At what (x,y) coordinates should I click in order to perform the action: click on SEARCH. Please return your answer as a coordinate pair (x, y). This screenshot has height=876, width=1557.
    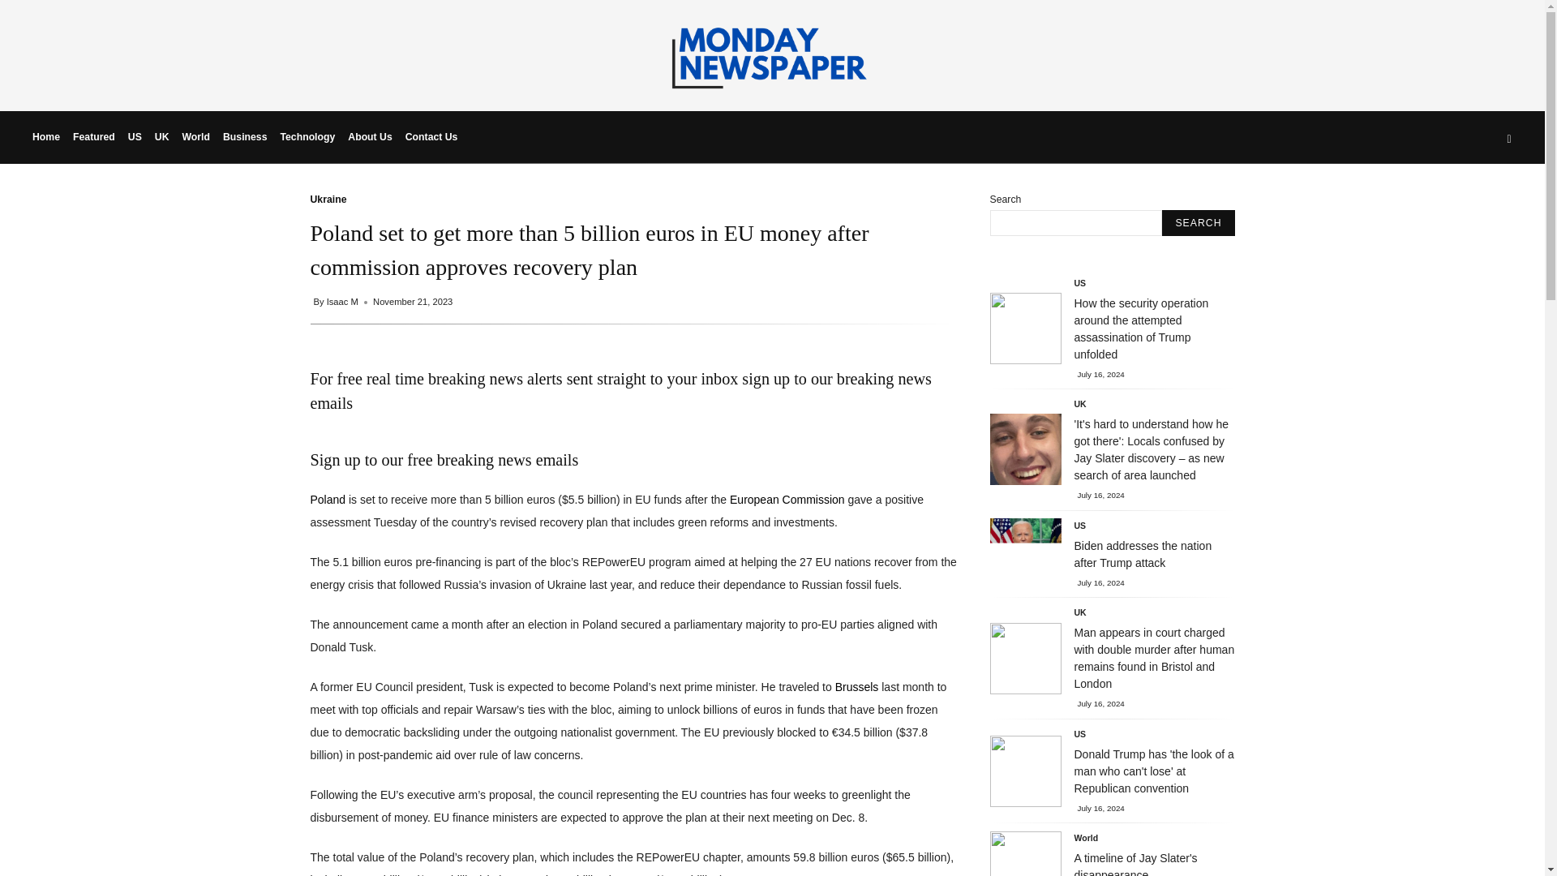
    Looking at the image, I should click on (1198, 222).